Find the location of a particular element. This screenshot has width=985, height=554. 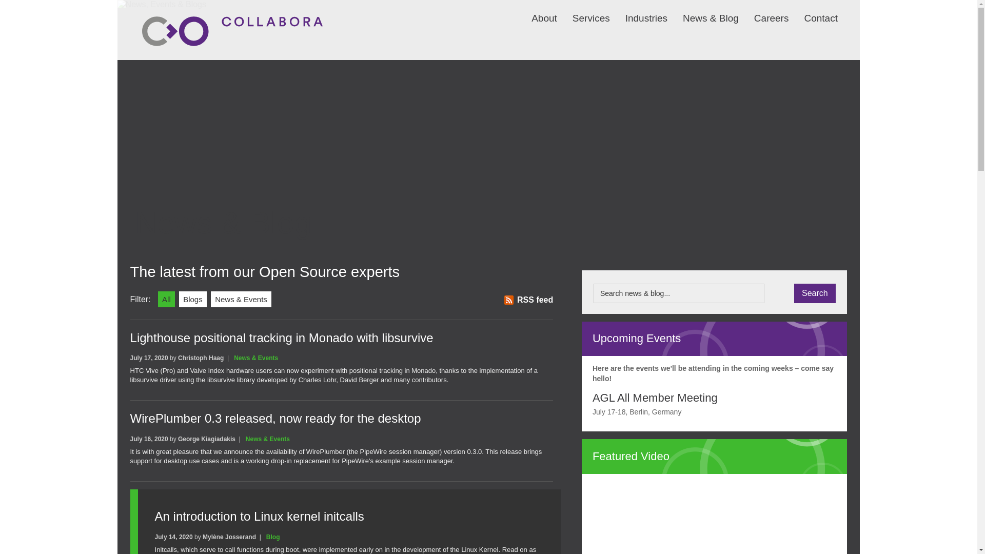

Careers is located at coordinates (763, 12).